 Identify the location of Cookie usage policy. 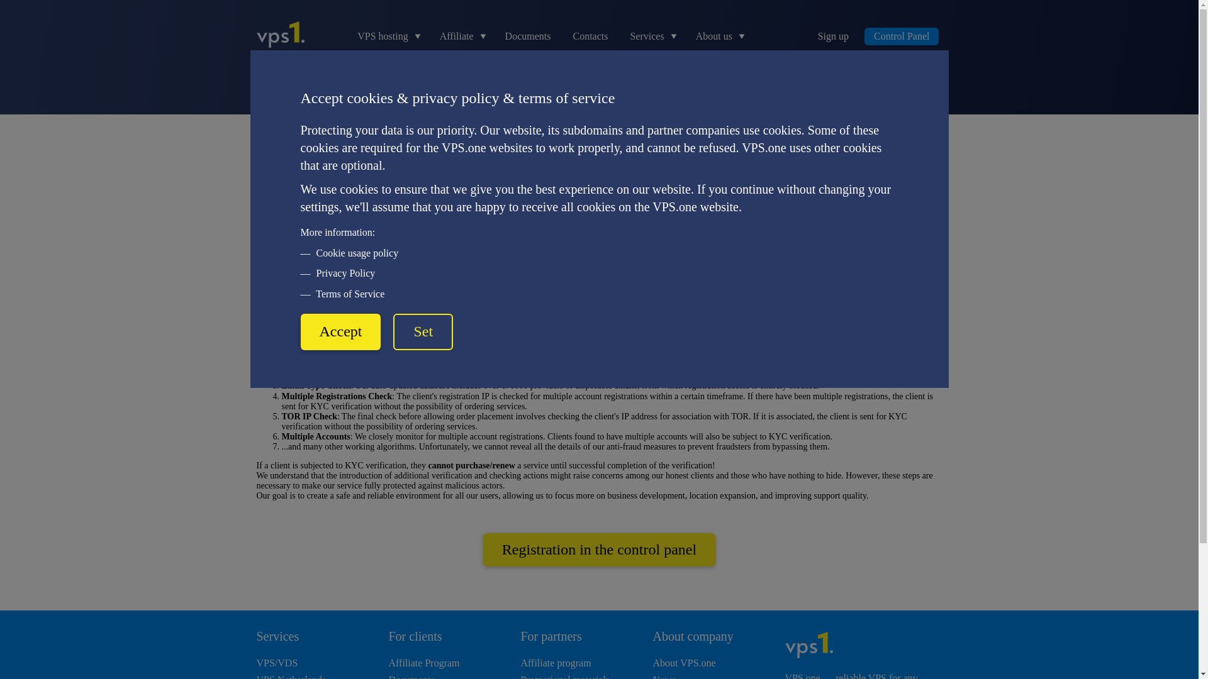
(364, 236).